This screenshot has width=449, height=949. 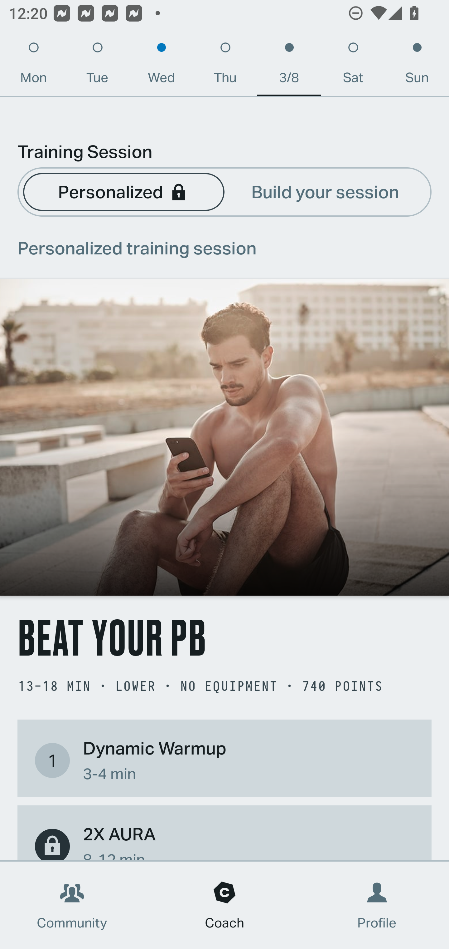 What do you see at coordinates (33, 66) in the screenshot?
I see `Mon` at bounding box center [33, 66].